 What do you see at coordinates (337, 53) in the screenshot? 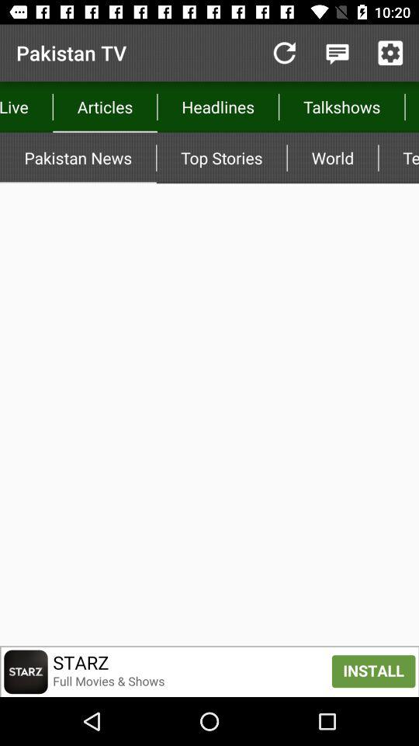
I see `click here to discuss shows with other watchers` at bounding box center [337, 53].